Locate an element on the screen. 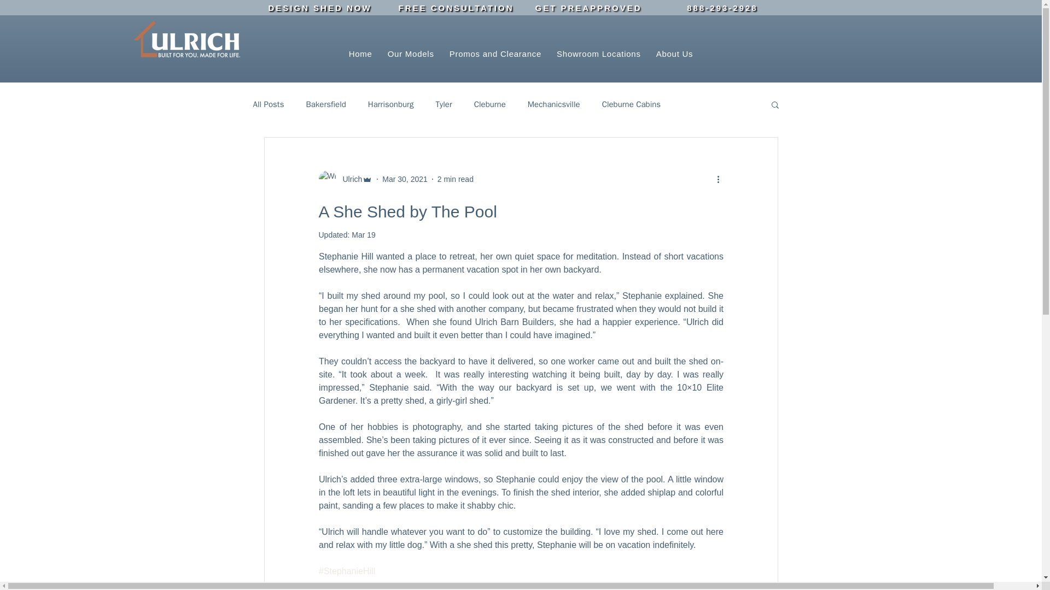 The image size is (1050, 590). Bakersfield is located at coordinates (325, 104).